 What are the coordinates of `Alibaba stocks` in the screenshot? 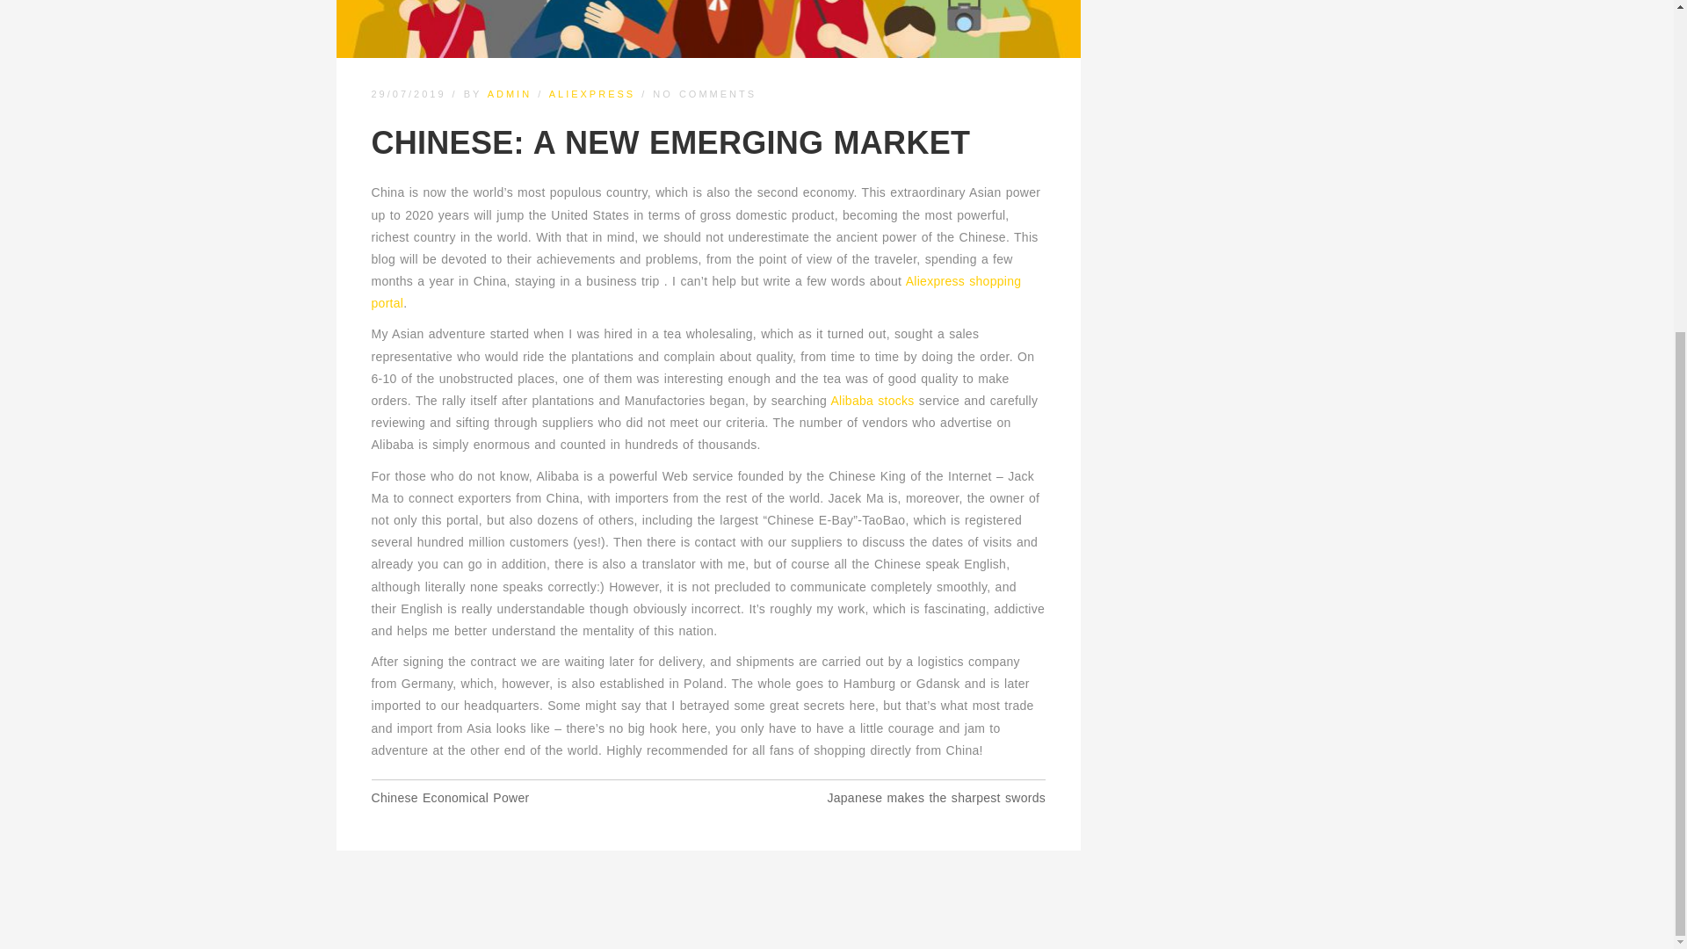 It's located at (872, 401).